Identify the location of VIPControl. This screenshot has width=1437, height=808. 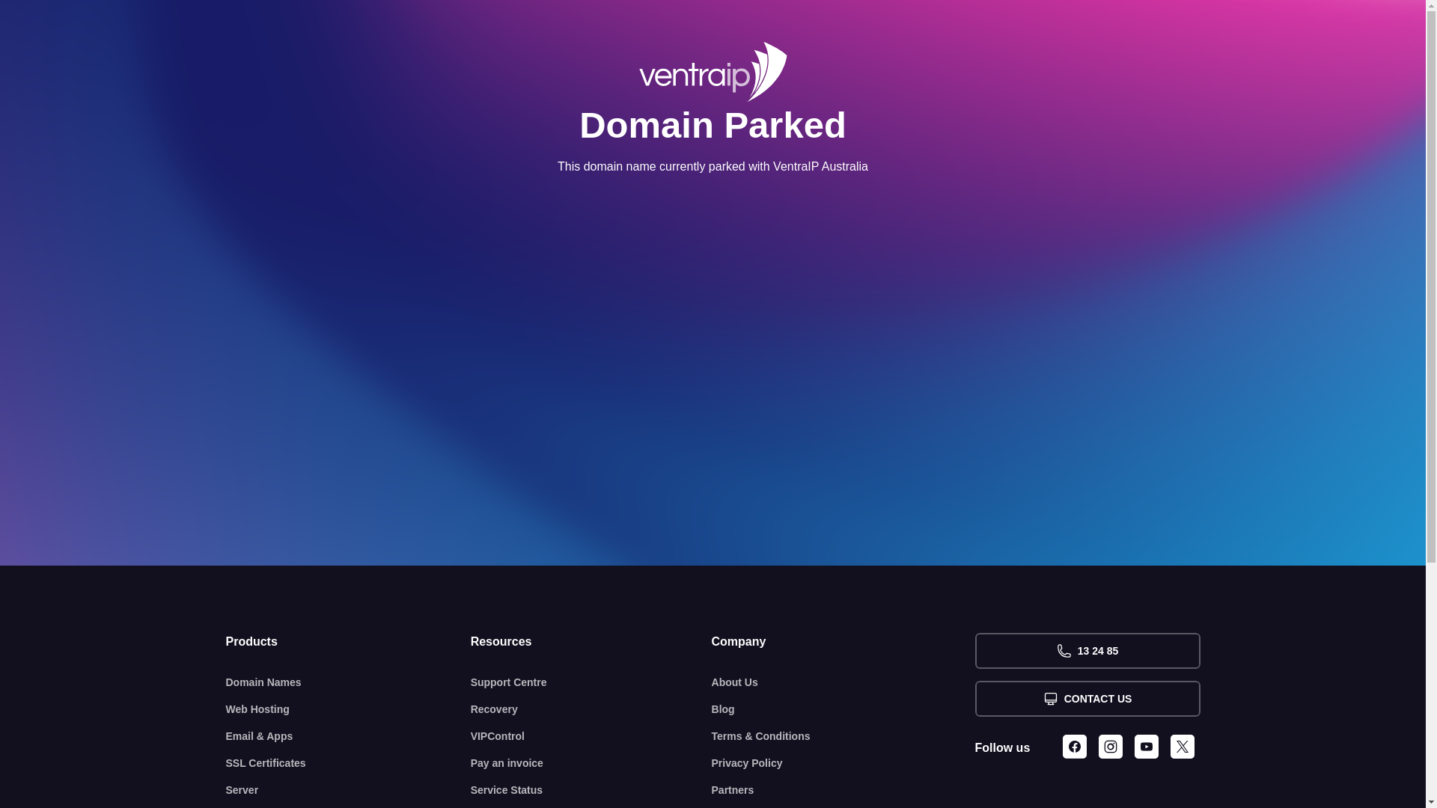
(591, 736).